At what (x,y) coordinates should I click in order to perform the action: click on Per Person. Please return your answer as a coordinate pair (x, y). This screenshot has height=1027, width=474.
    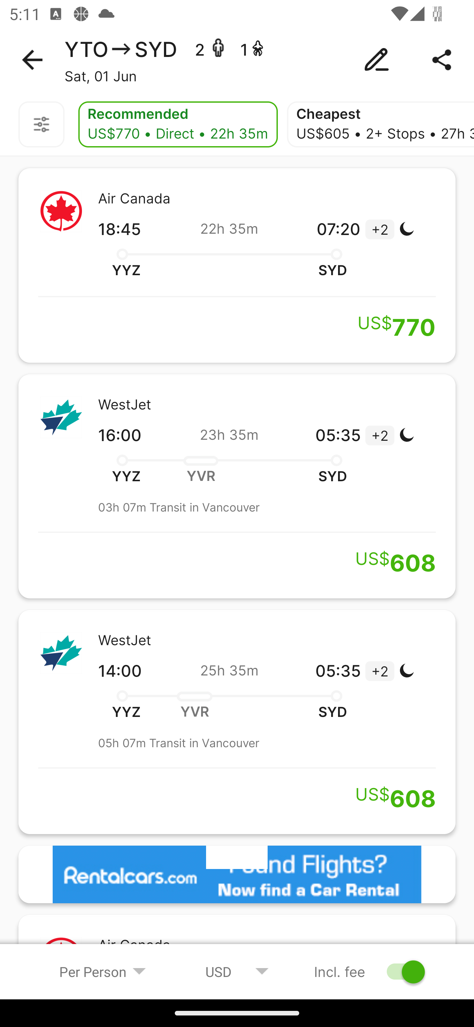
    Looking at the image, I should click on (103, 971).